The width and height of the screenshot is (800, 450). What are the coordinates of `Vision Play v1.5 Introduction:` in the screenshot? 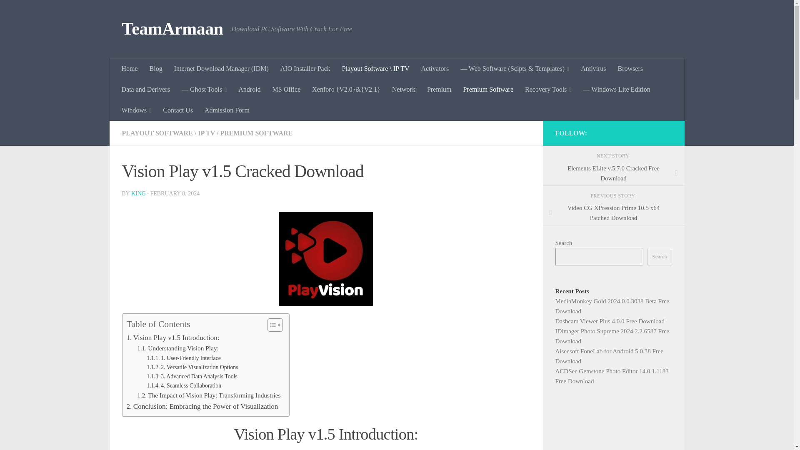 It's located at (172, 337).